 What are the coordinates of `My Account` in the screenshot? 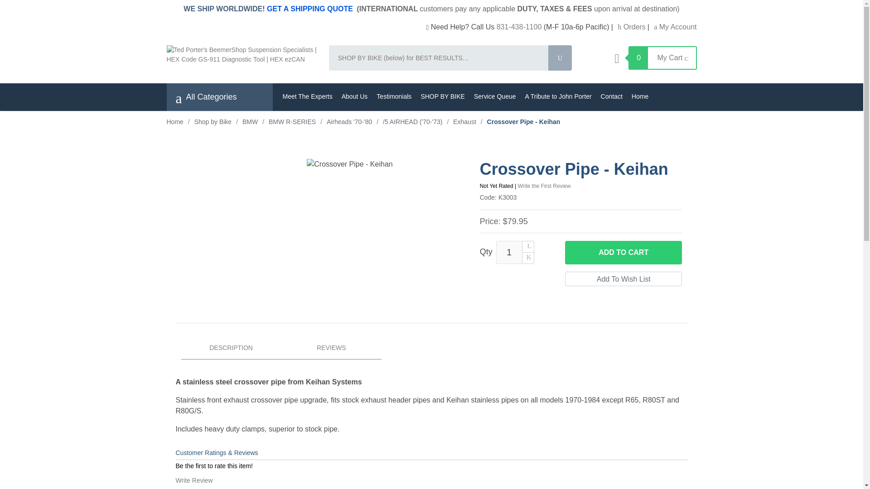 It's located at (675, 27).